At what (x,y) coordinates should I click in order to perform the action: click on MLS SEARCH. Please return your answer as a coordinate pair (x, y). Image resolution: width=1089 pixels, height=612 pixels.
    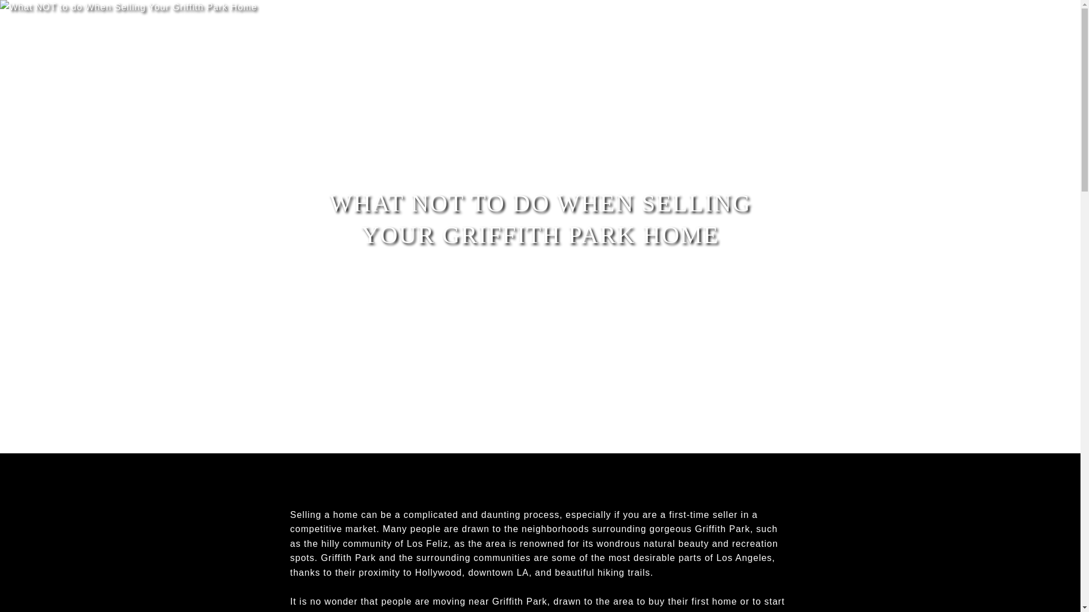
    Looking at the image, I should click on (844, 38).